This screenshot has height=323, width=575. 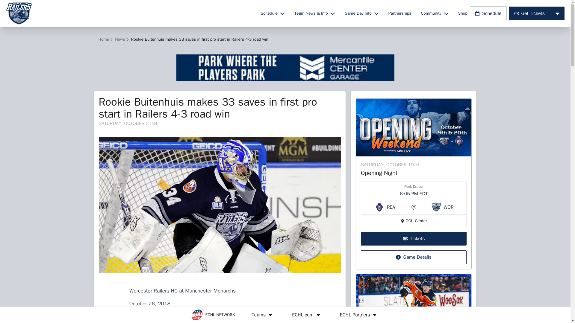 What do you see at coordinates (488, 13) in the screenshot?
I see `Schedule` at bounding box center [488, 13].